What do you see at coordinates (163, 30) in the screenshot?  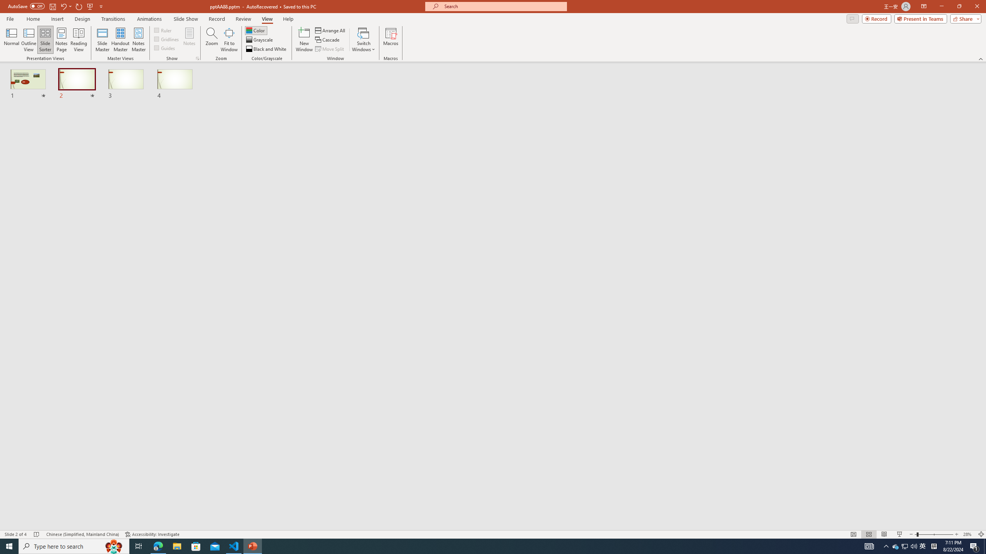 I see `Ruler` at bounding box center [163, 30].